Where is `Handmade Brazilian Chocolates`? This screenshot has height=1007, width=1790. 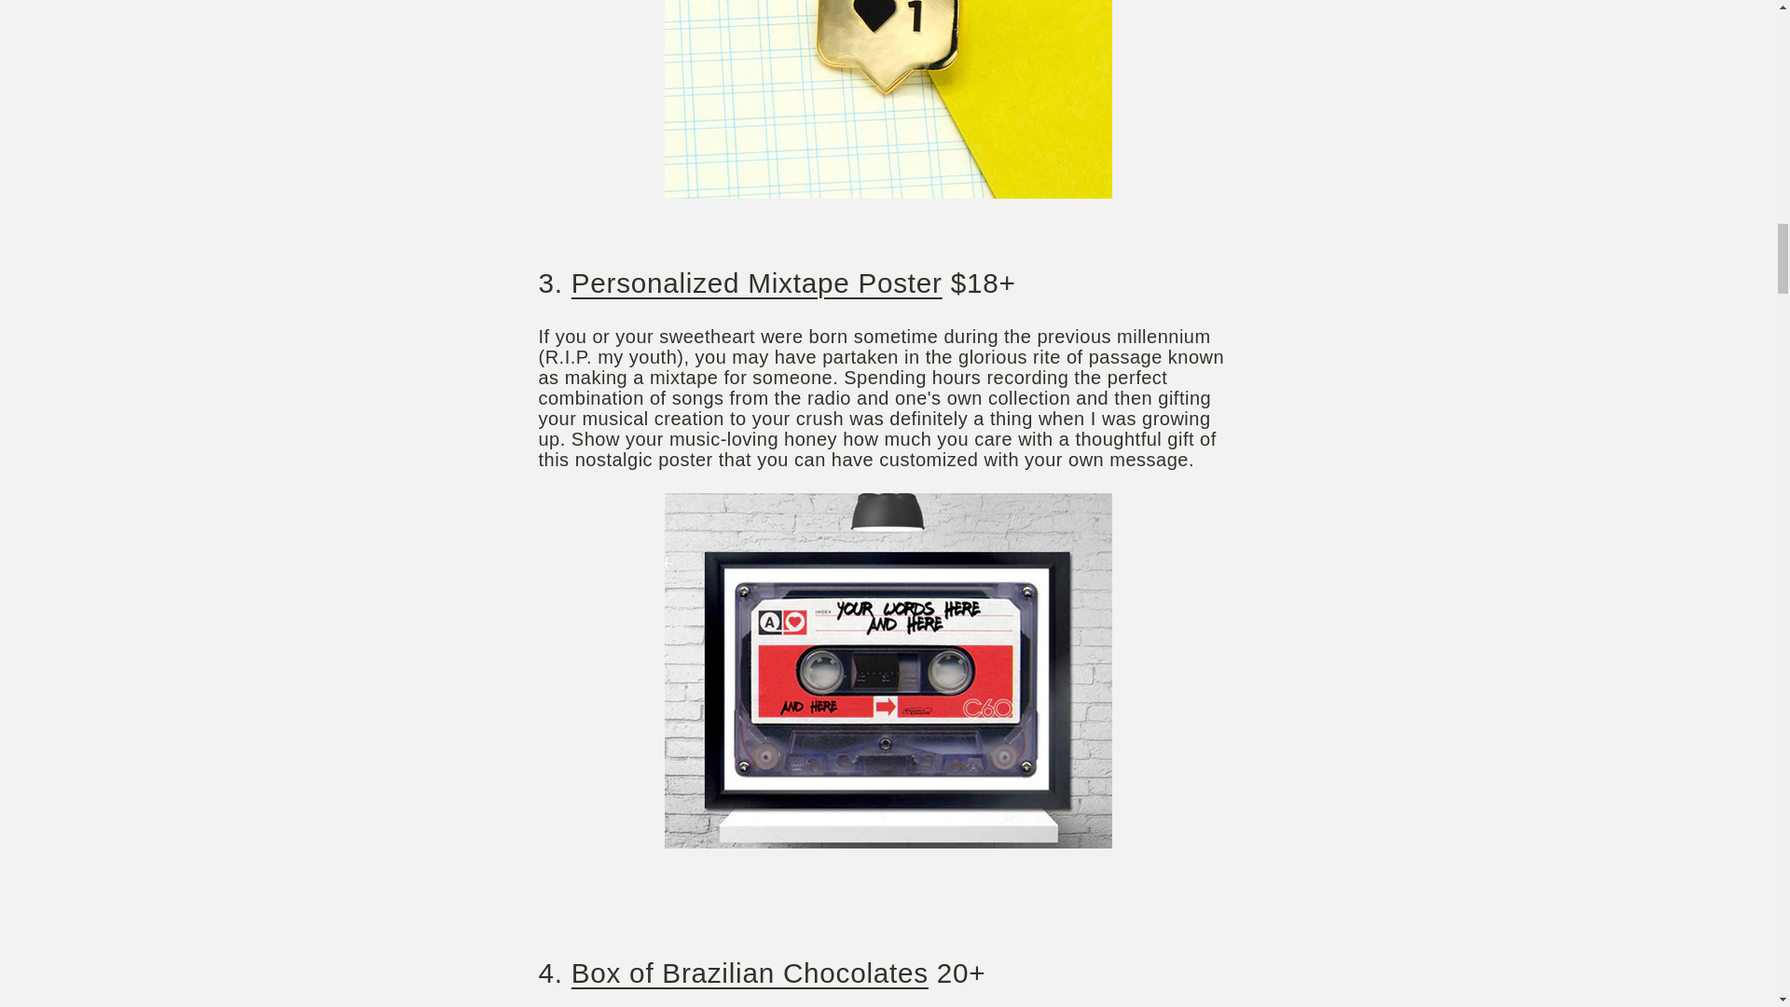
Handmade Brazilian Chocolates is located at coordinates (750, 973).